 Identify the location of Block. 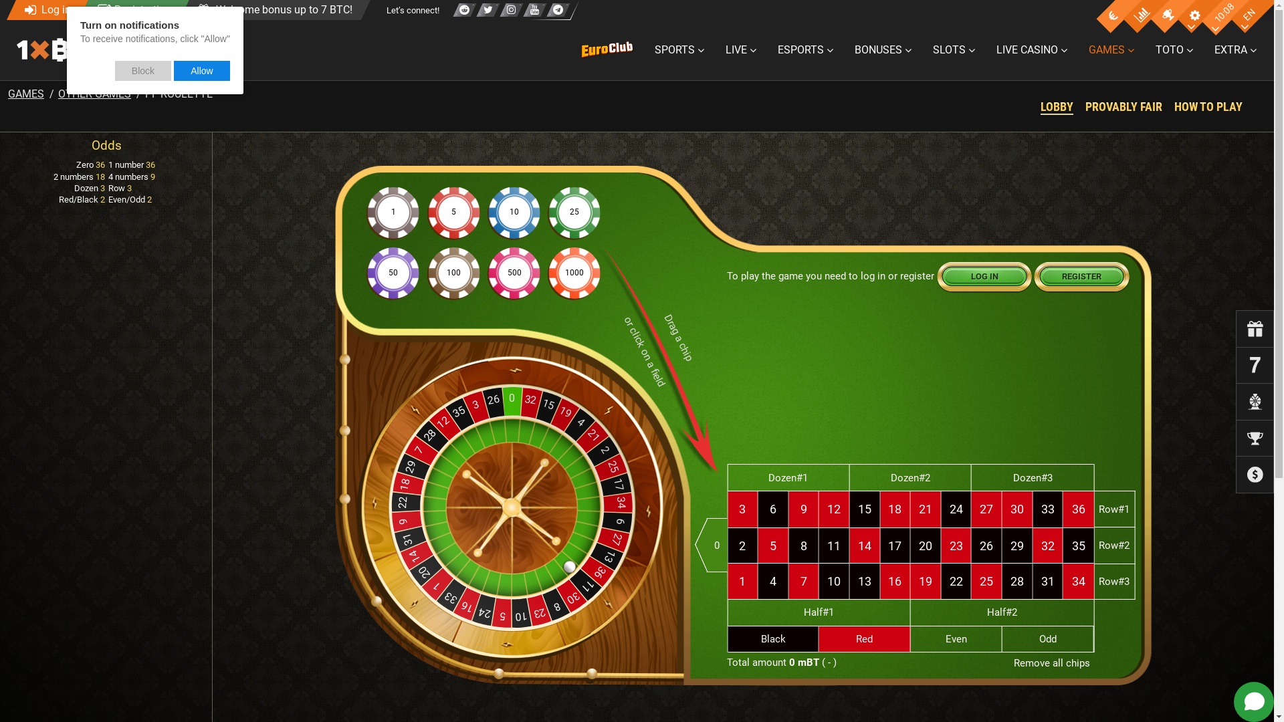
(143, 71).